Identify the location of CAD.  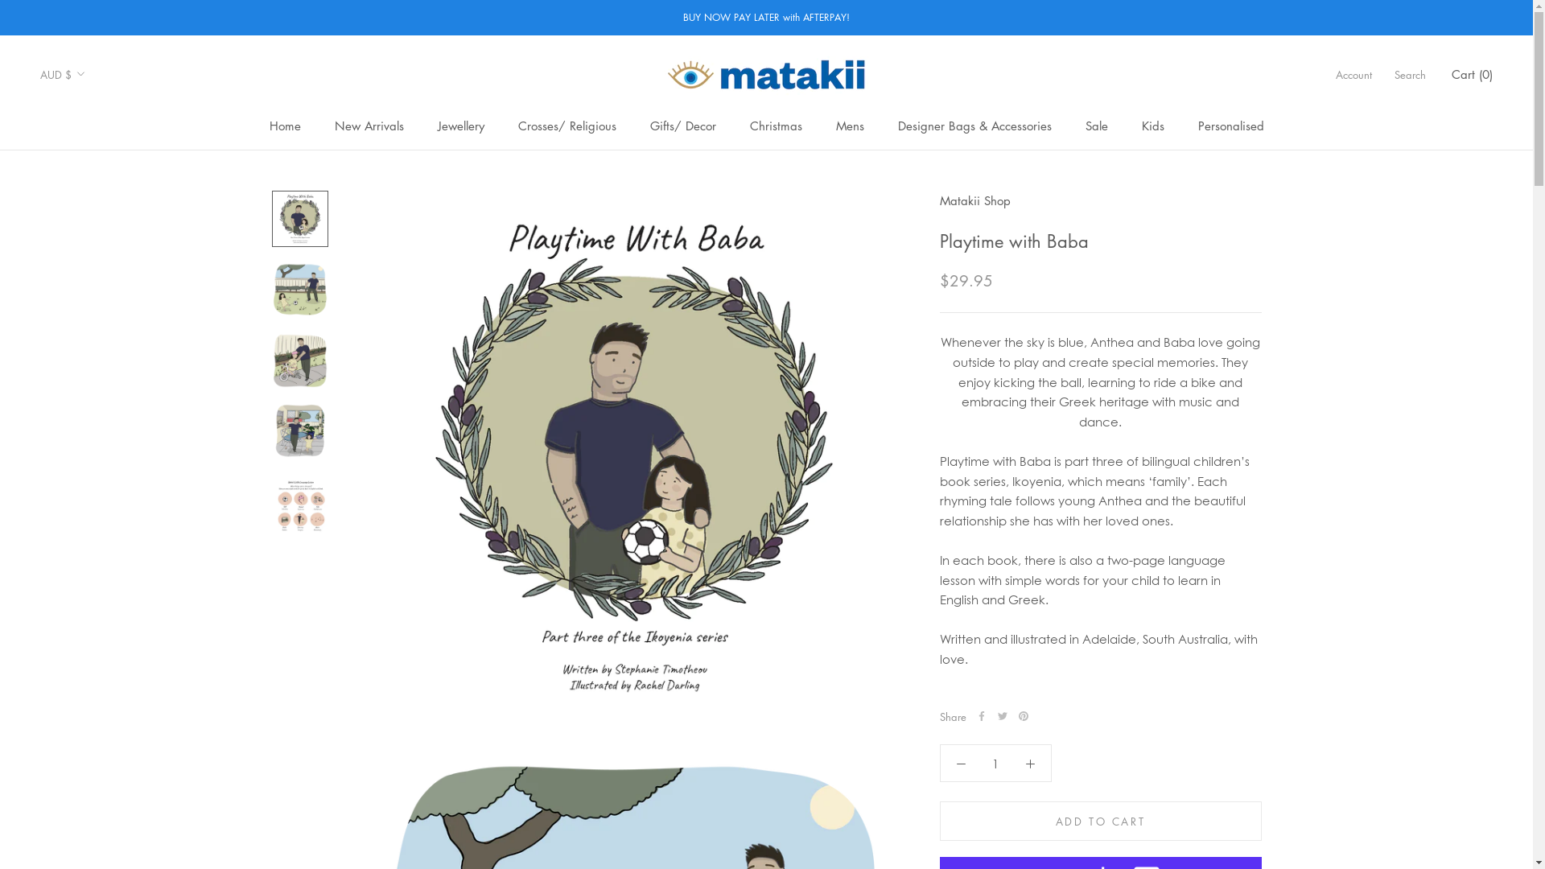
(89, 566).